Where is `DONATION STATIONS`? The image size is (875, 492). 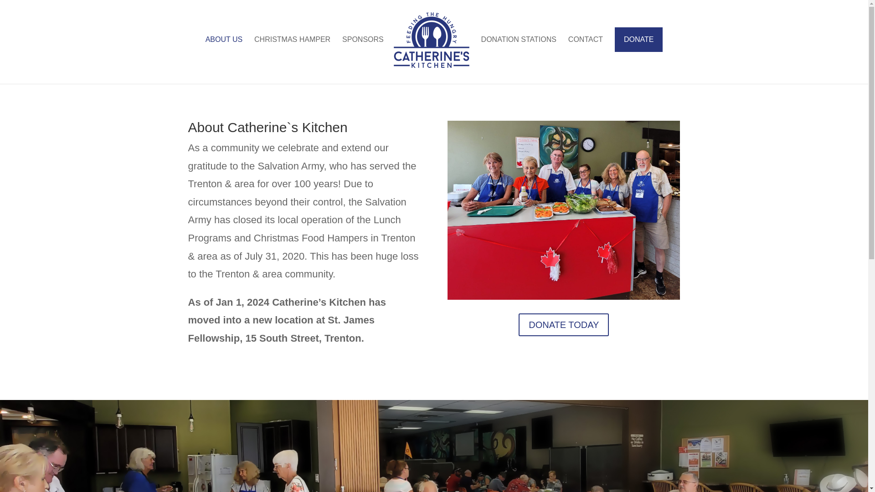 DONATION STATIONS is located at coordinates (519, 53).